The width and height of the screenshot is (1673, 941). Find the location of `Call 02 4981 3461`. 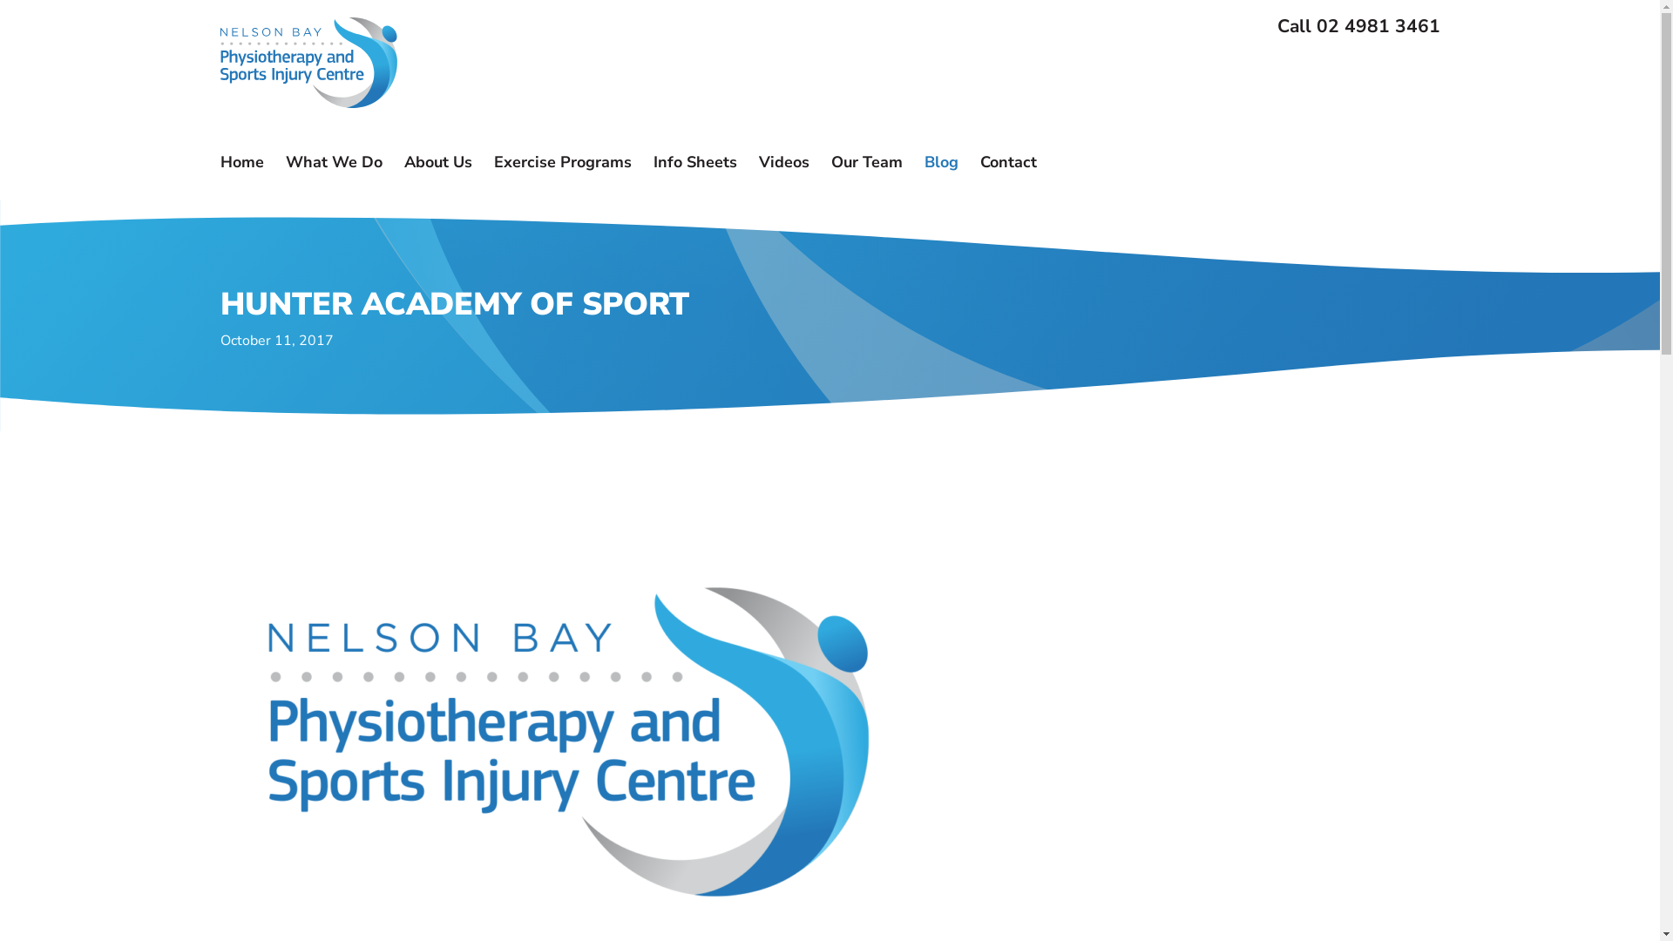

Call 02 4981 3461 is located at coordinates (1359, 26).